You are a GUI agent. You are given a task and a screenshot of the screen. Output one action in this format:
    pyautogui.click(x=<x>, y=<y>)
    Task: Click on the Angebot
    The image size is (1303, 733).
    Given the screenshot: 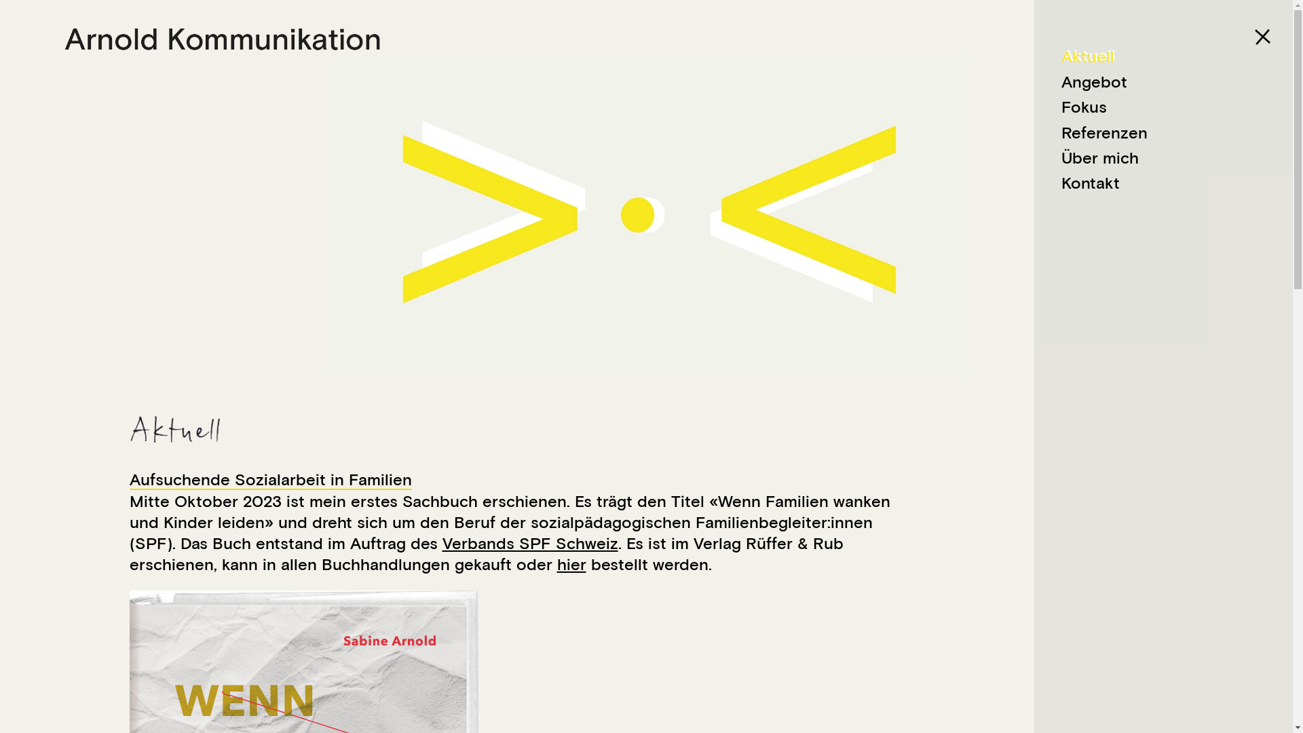 What is the action you would take?
    pyautogui.click(x=1094, y=81)
    